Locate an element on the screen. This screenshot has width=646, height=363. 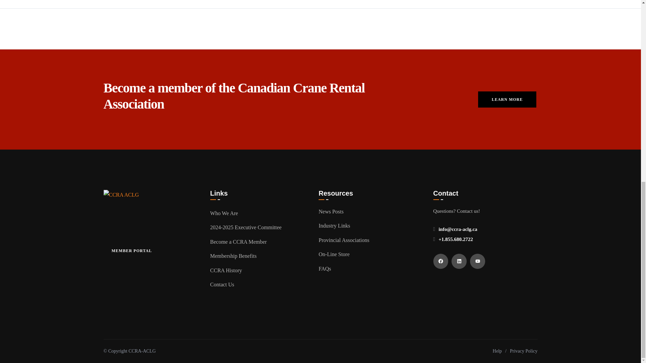
address is located at coordinates (456, 239).